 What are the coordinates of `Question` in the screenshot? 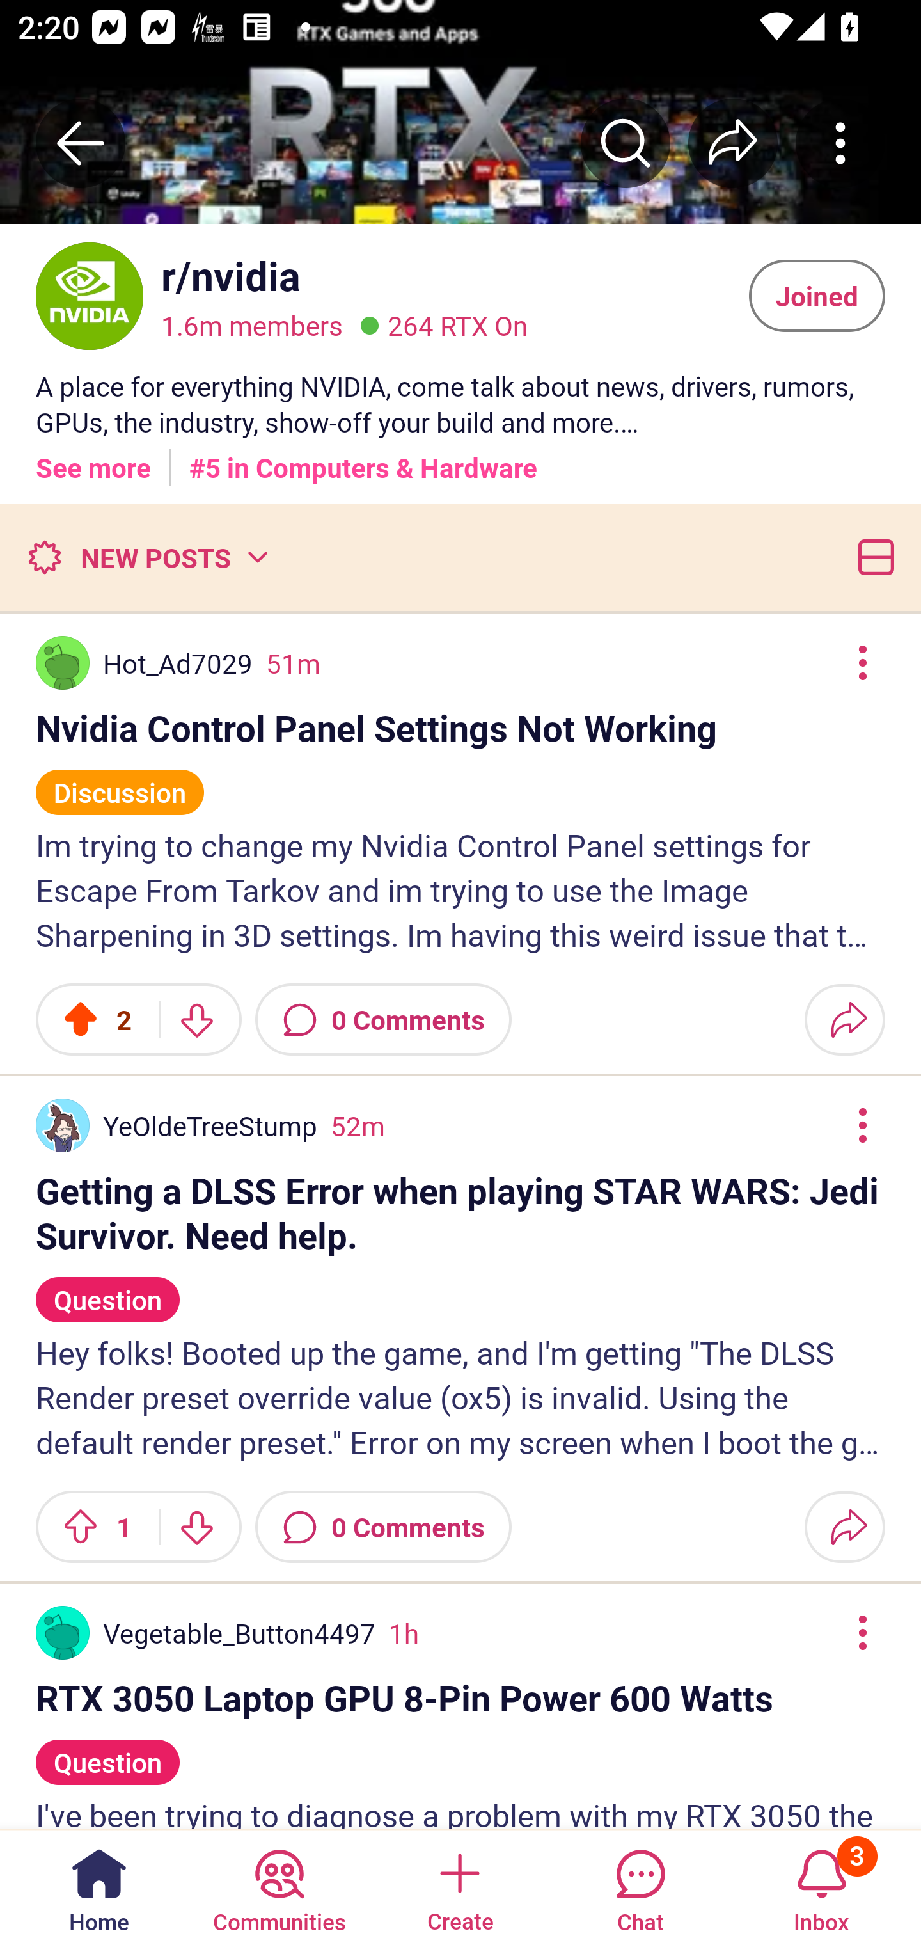 It's located at (107, 1289).